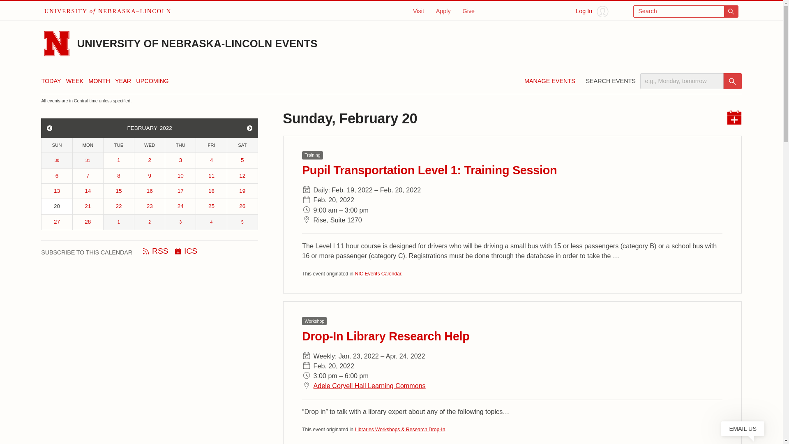  What do you see at coordinates (57, 160) in the screenshot?
I see `30` at bounding box center [57, 160].